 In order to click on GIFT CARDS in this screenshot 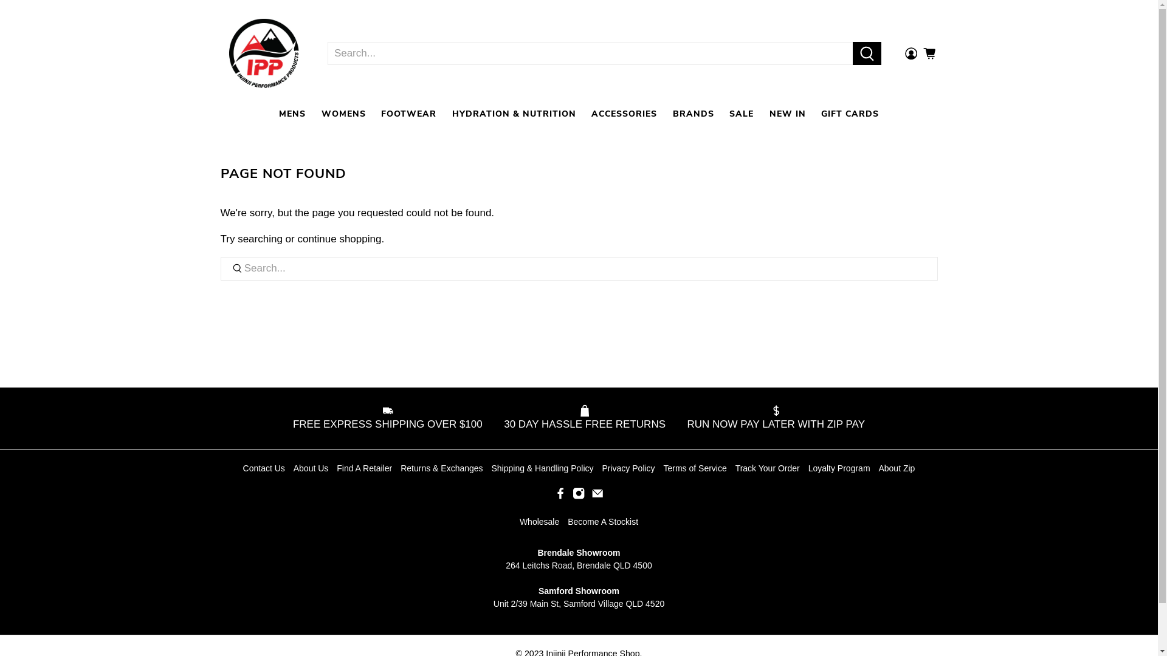, I will do `click(850, 114)`.